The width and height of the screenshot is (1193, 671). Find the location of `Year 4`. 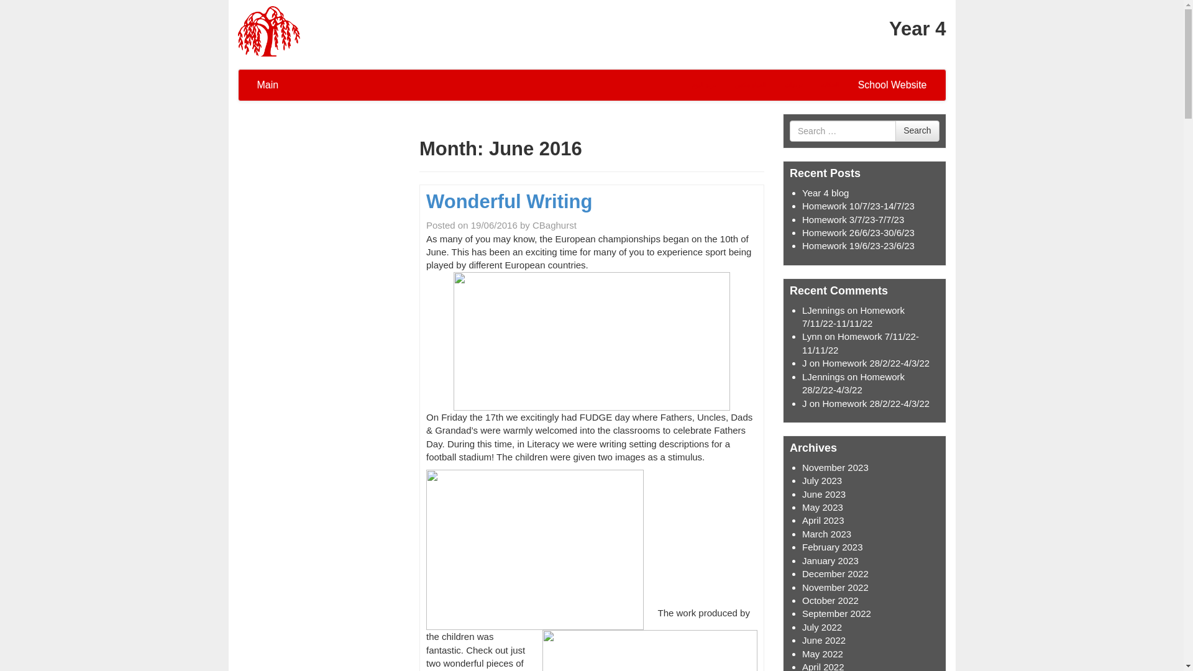

Year 4 is located at coordinates (268, 30).